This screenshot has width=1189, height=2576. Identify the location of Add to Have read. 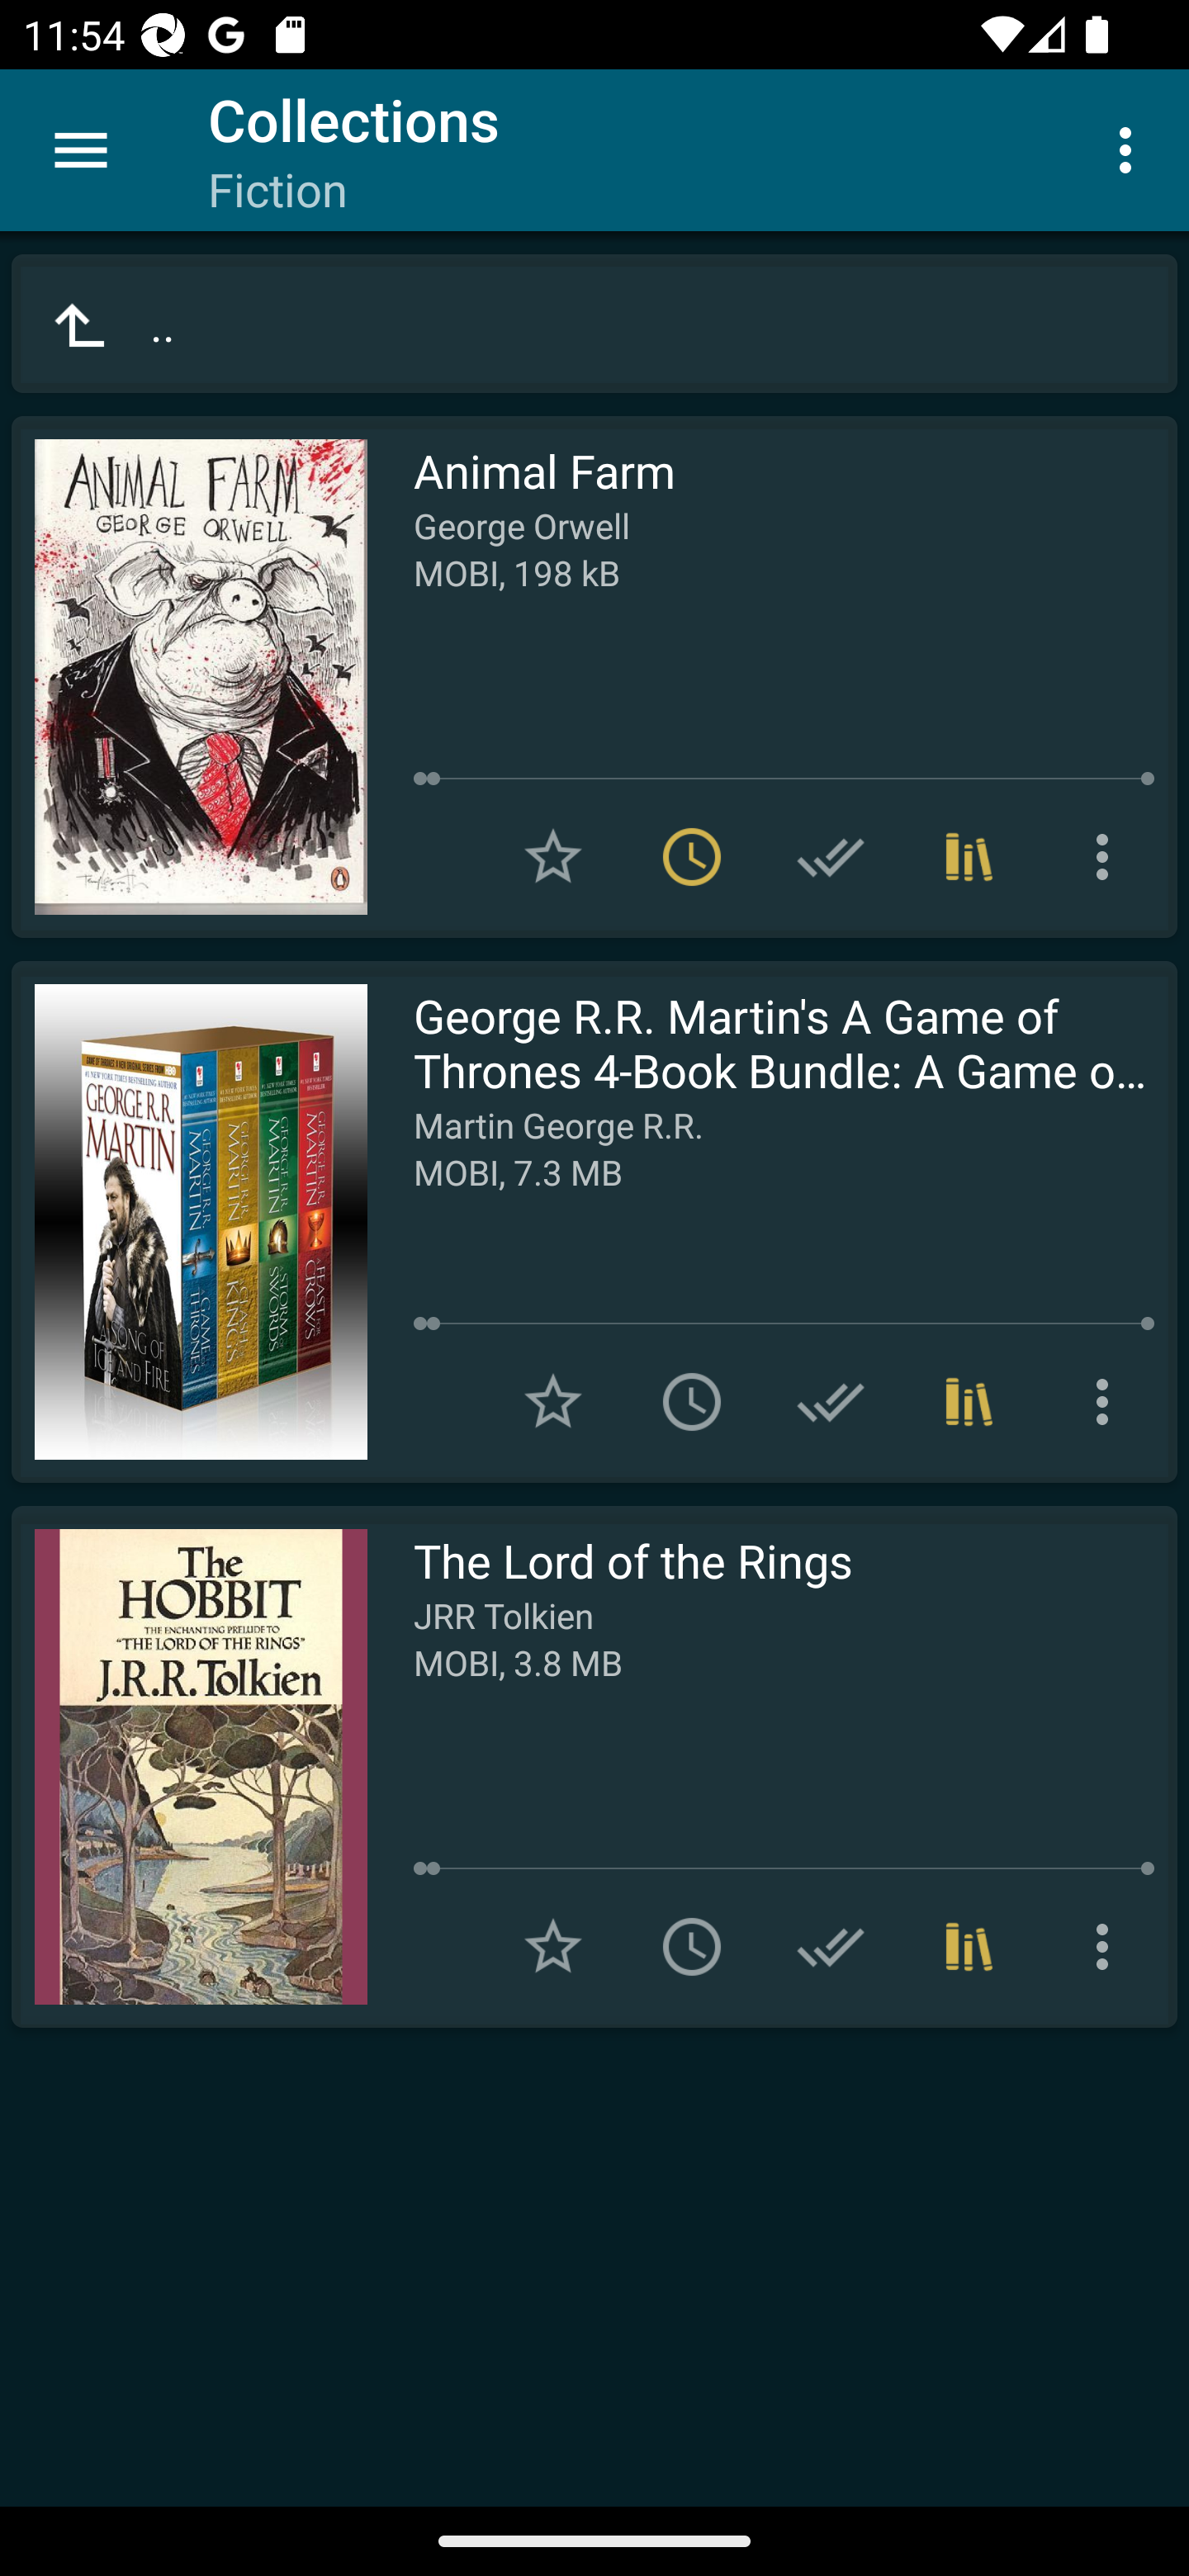
(831, 1401).